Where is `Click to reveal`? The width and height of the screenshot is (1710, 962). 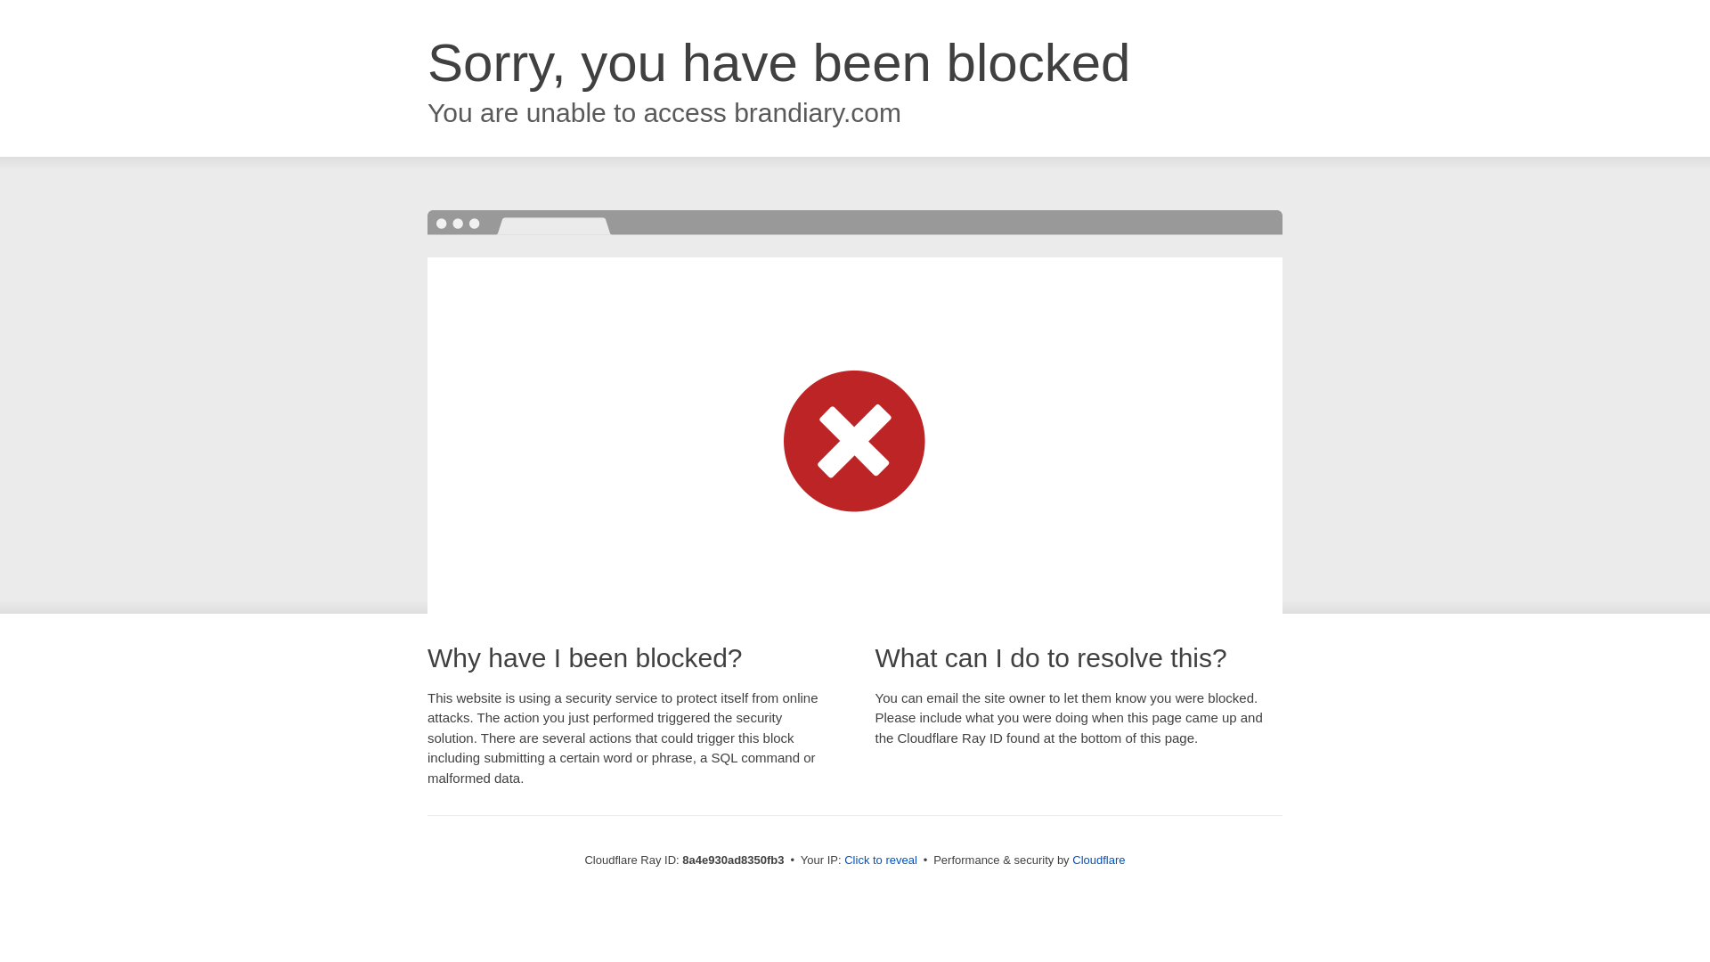 Click to reveal is located at coordinates (880, 860).